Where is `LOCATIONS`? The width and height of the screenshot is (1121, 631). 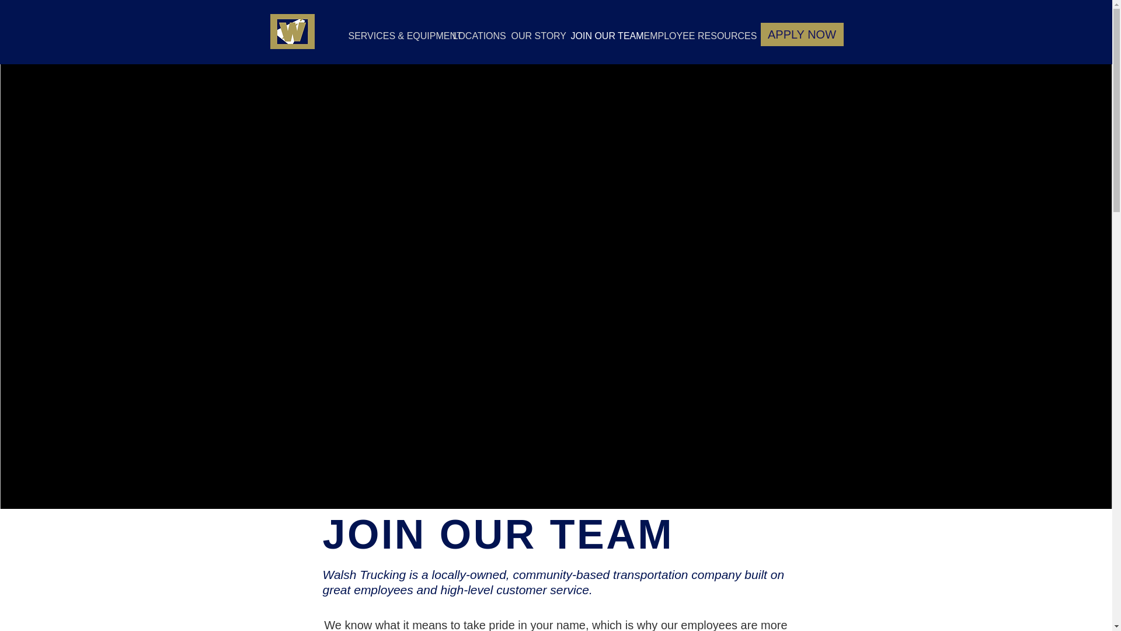
LOCATIONS is located at coordinates (473, 40).